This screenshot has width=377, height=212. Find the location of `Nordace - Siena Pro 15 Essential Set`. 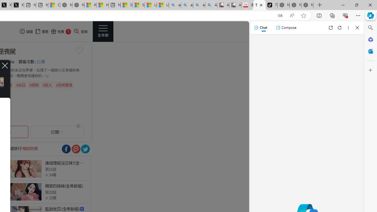

Nordace - Siena Pro 15 Essential Set is located at coordinates (307, 5).